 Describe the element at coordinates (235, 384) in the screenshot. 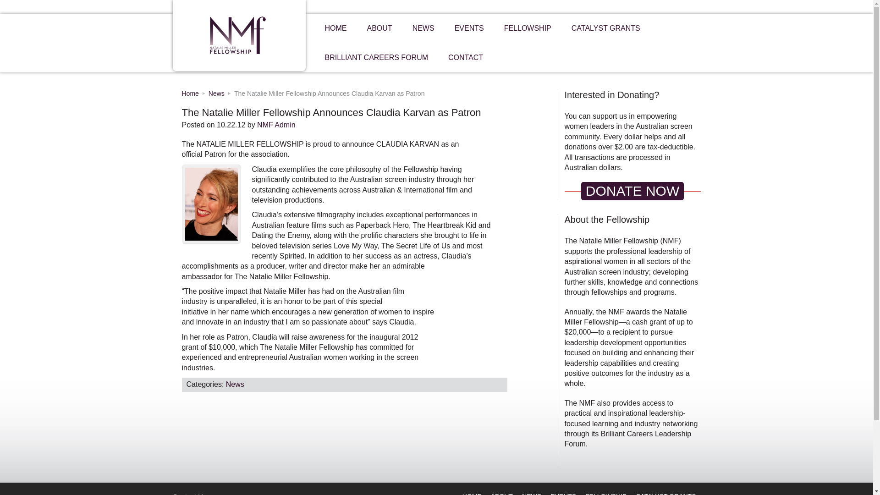

I see `News` at that location.